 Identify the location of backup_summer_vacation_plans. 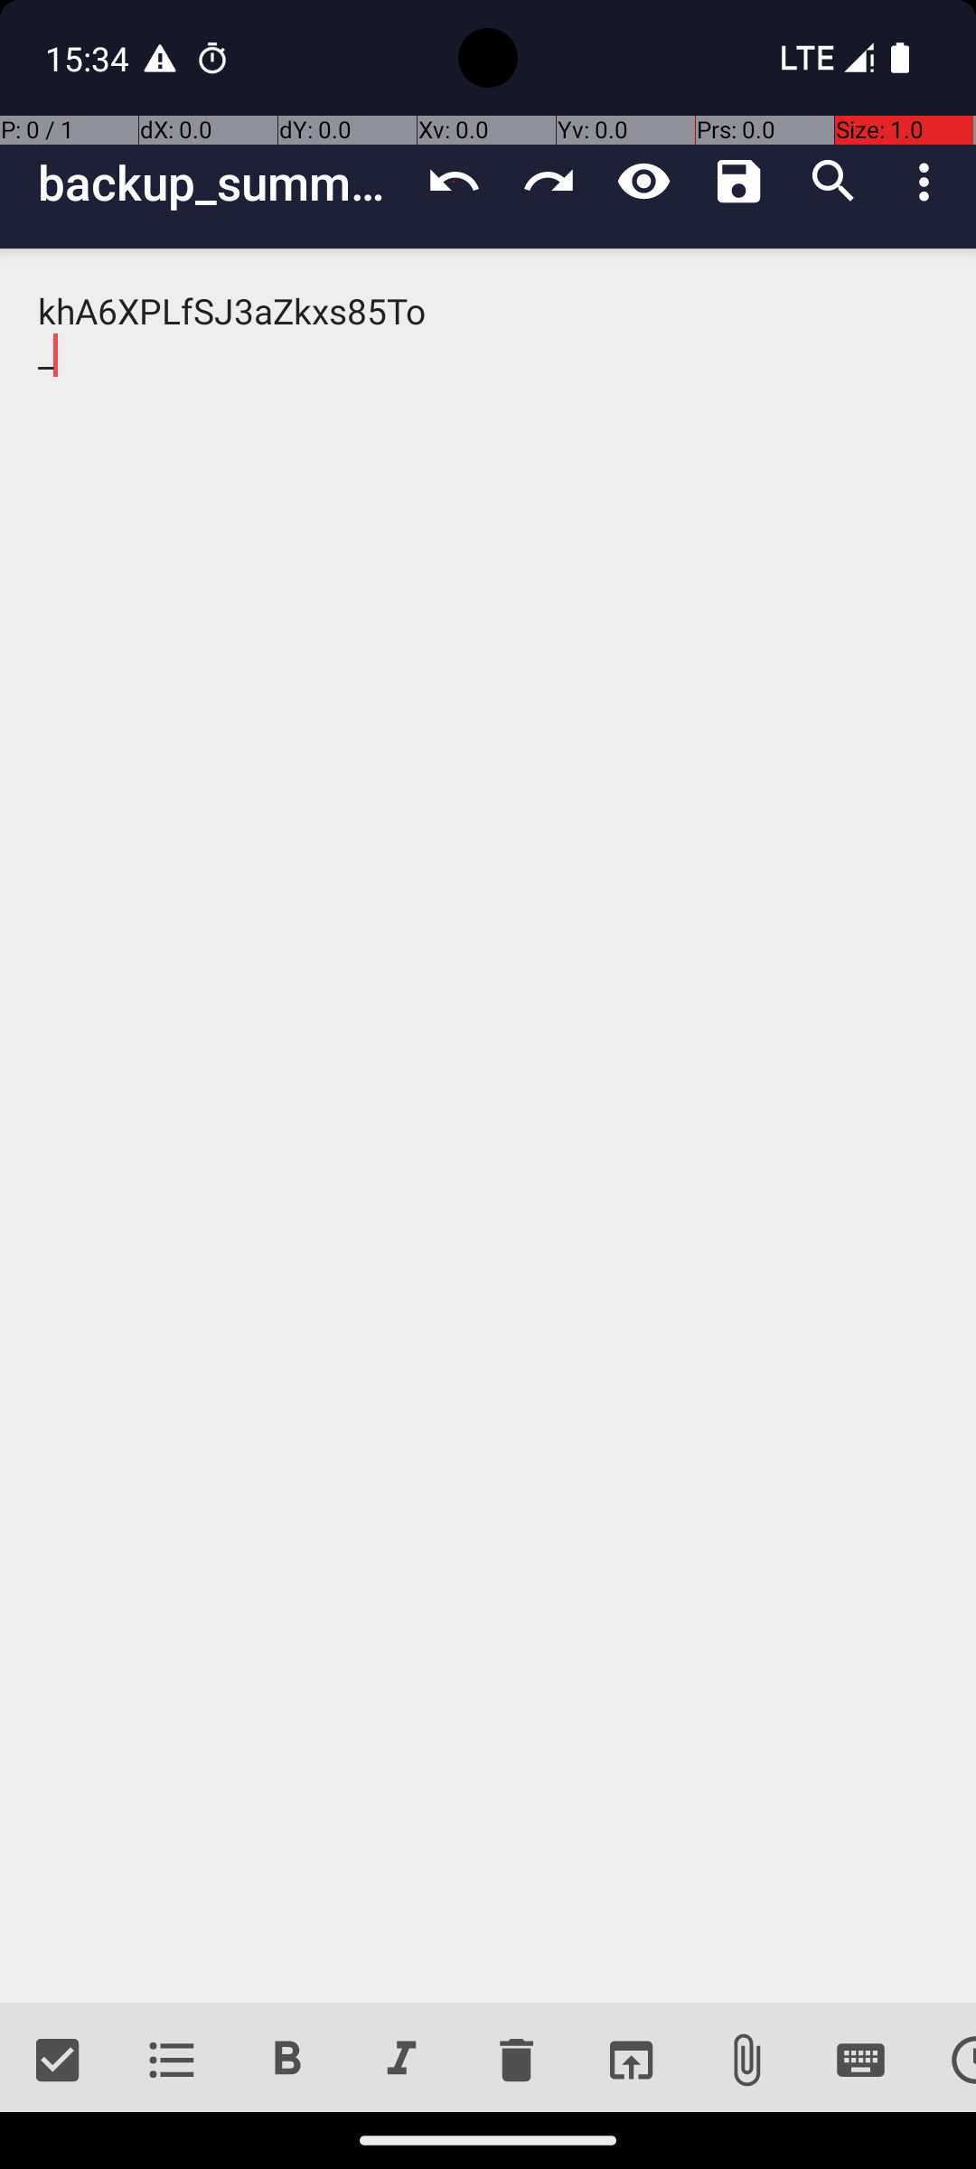
(222, 183).